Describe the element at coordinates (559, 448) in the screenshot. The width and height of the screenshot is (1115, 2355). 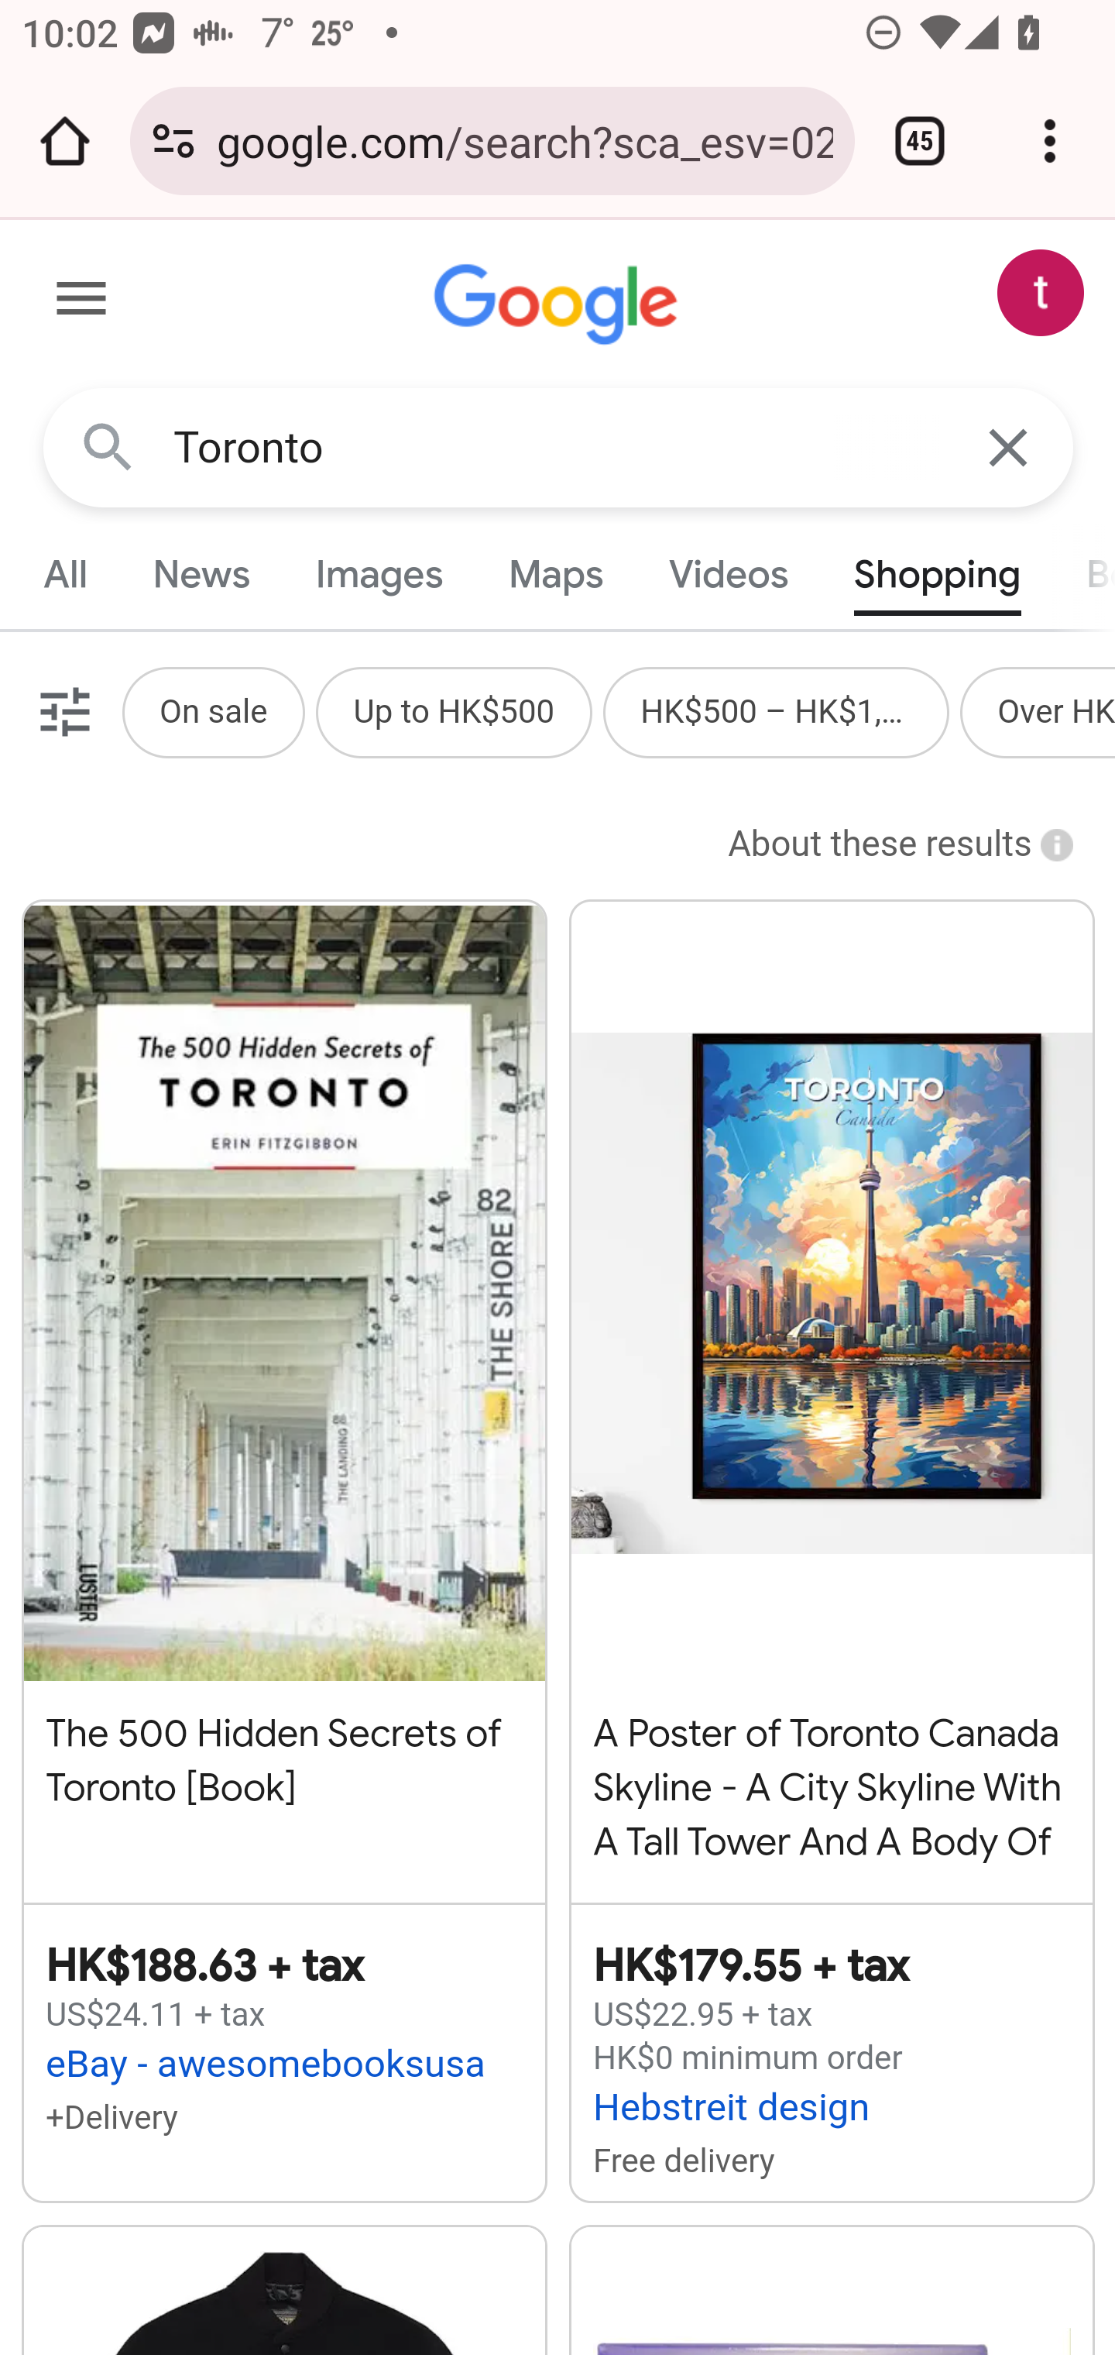
I see `Toronto` at that location.